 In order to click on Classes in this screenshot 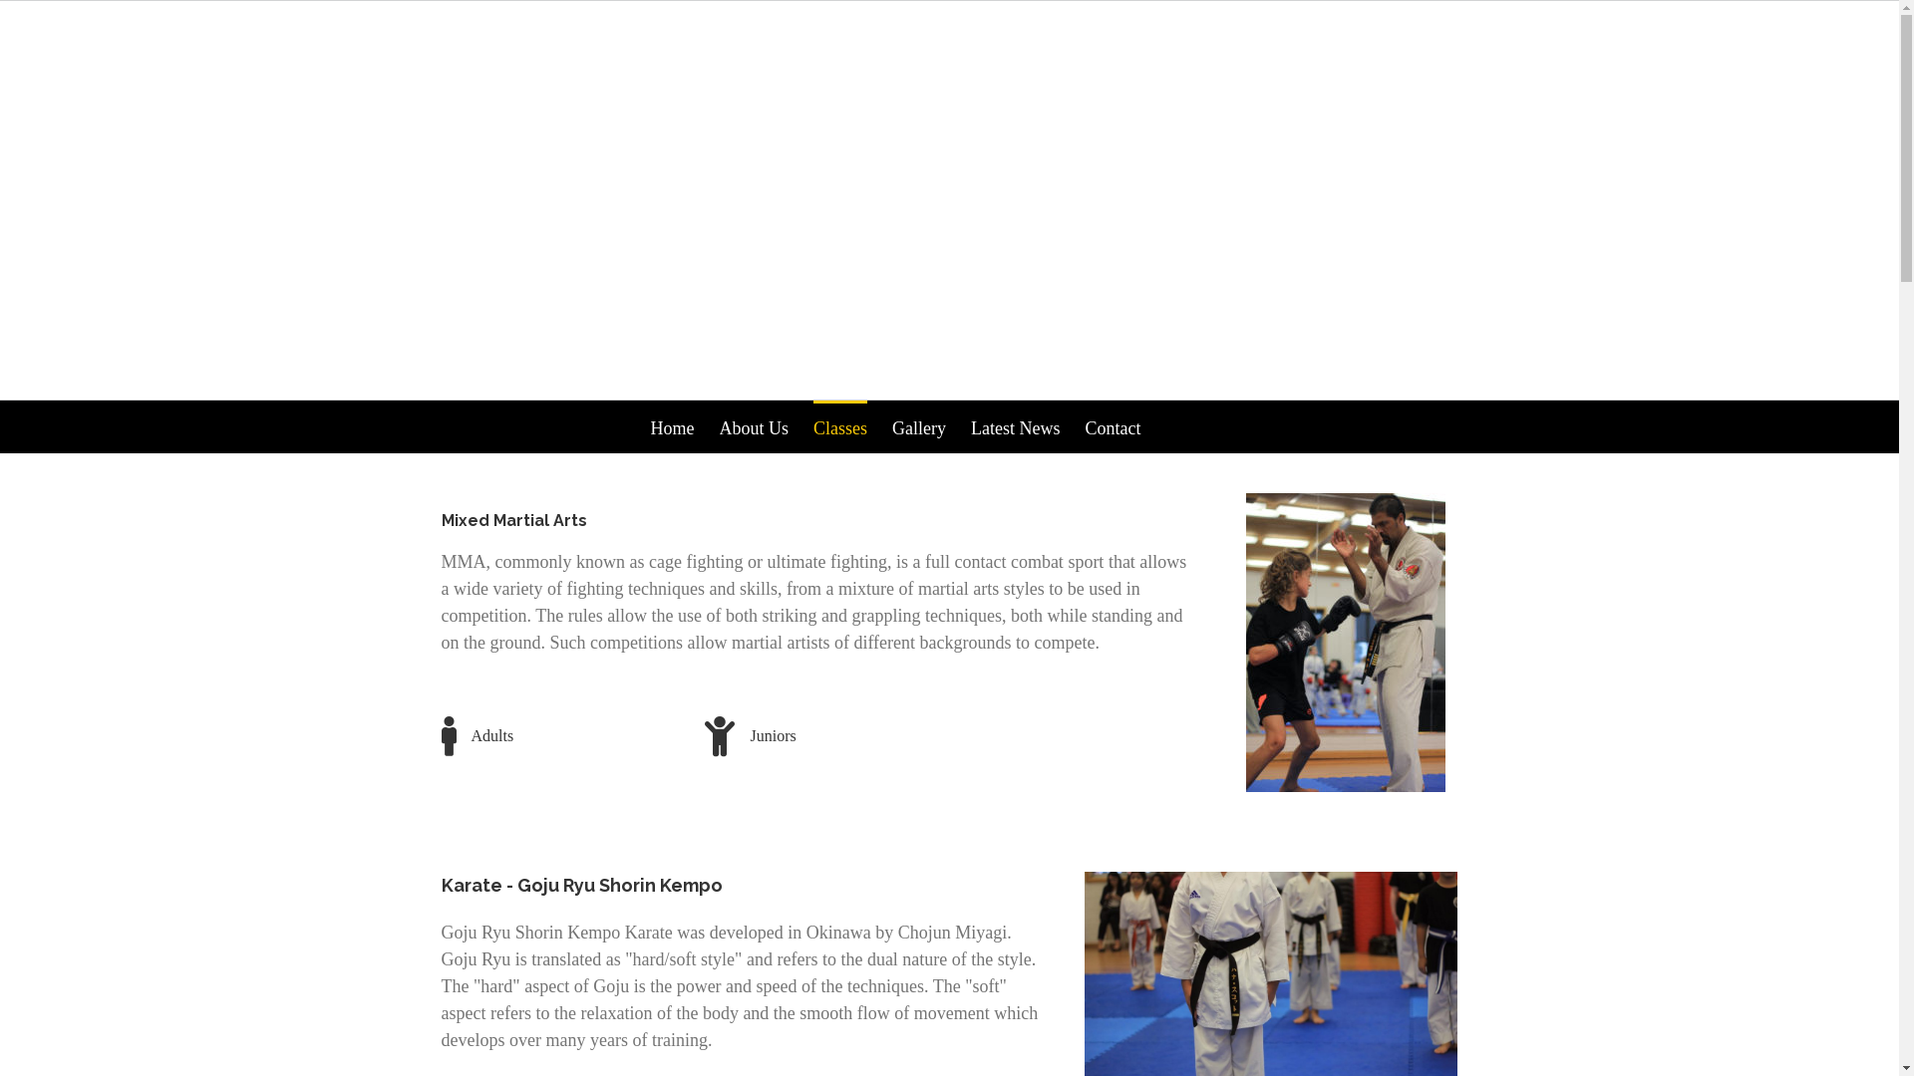, I will do `click(840, 426)`.